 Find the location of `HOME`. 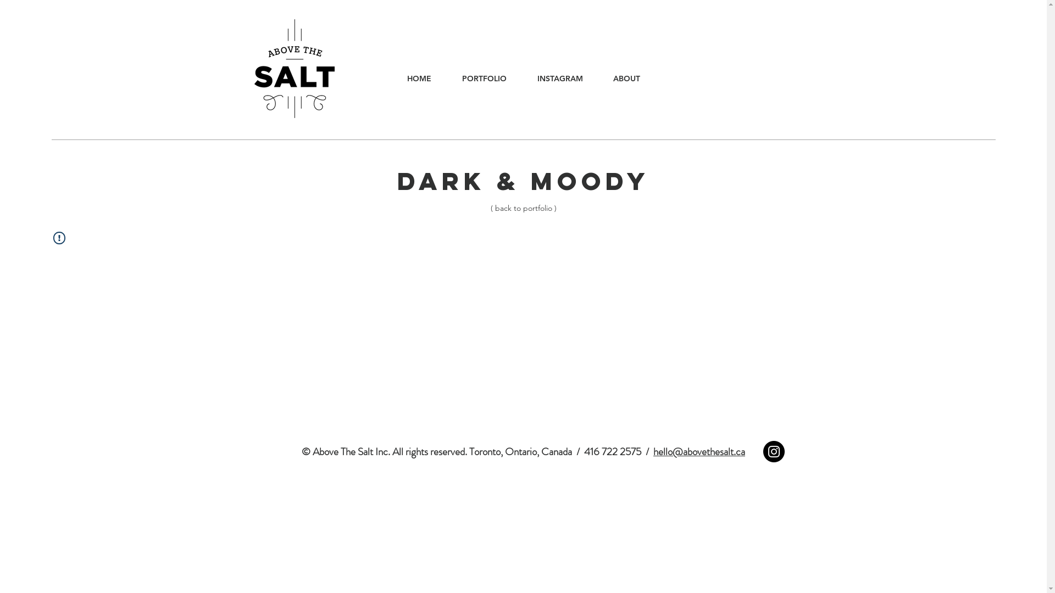

HOME is located at coordinates (419, 79).